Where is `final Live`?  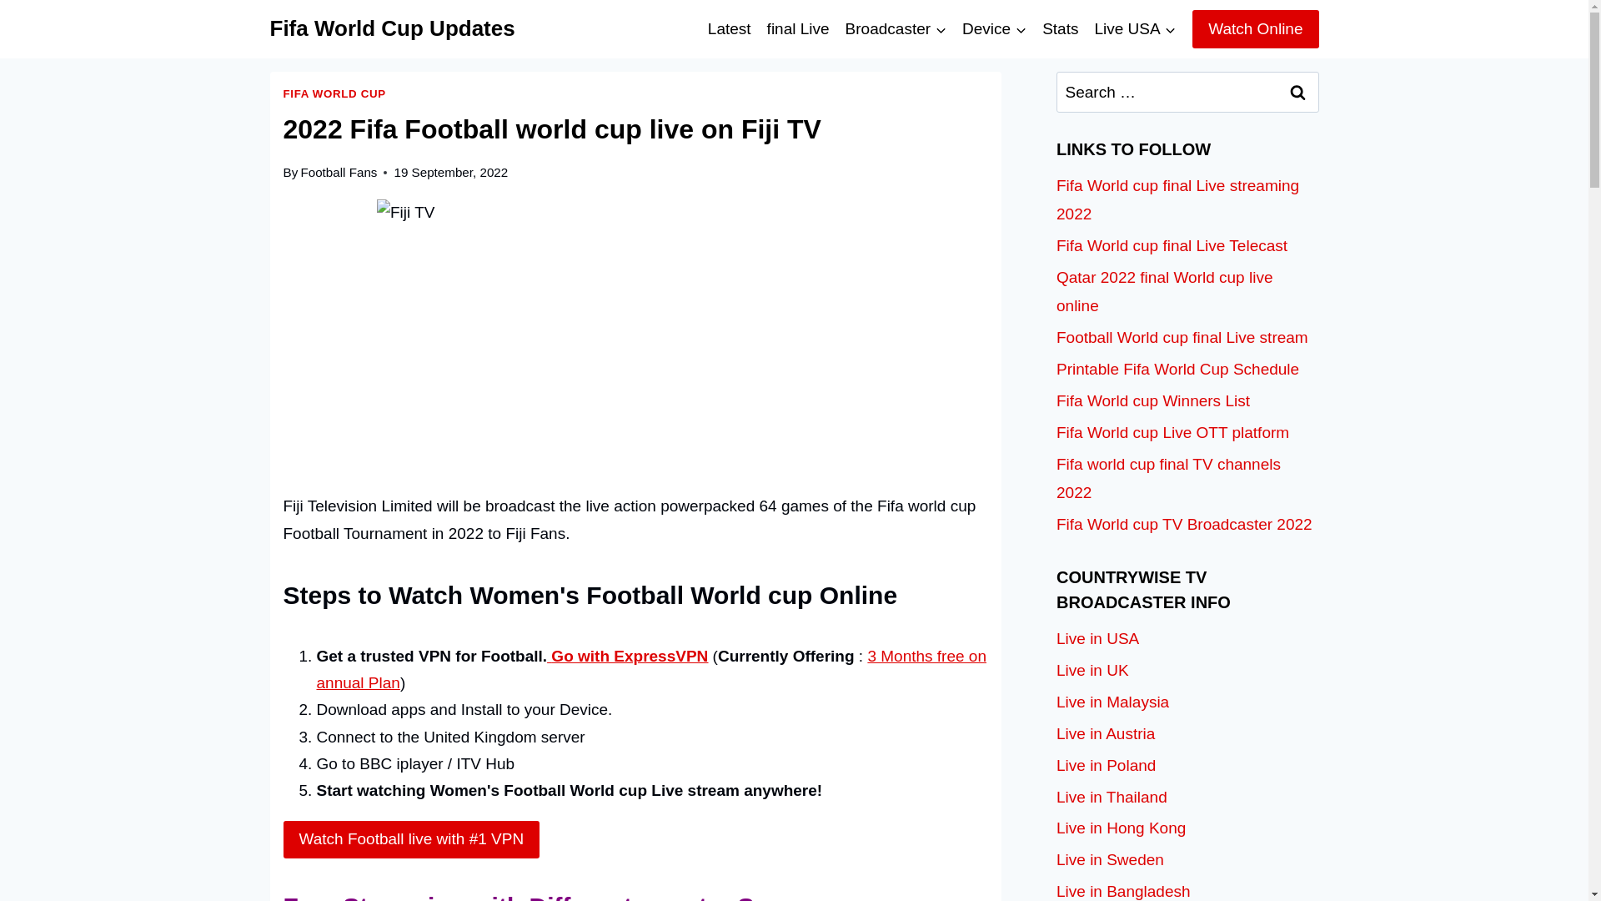 final Live is located at coordinates (798, 28).